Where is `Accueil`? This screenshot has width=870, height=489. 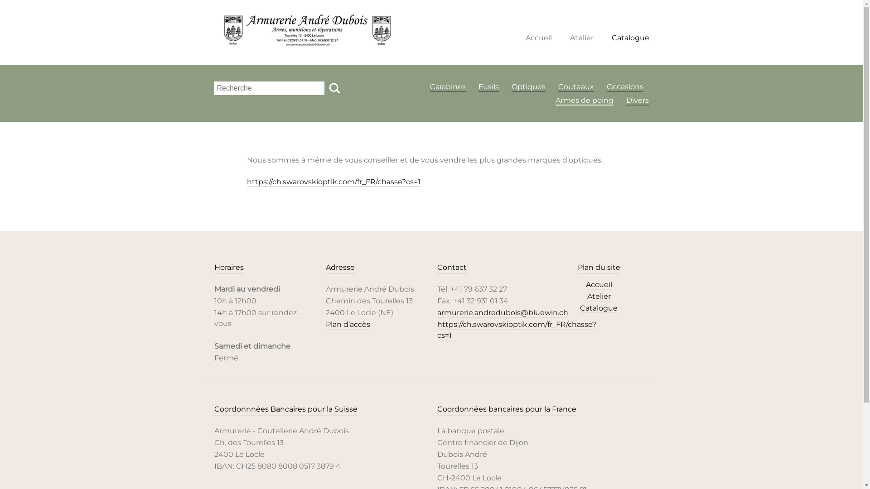 Accueil is located at coordinates (599, 285).